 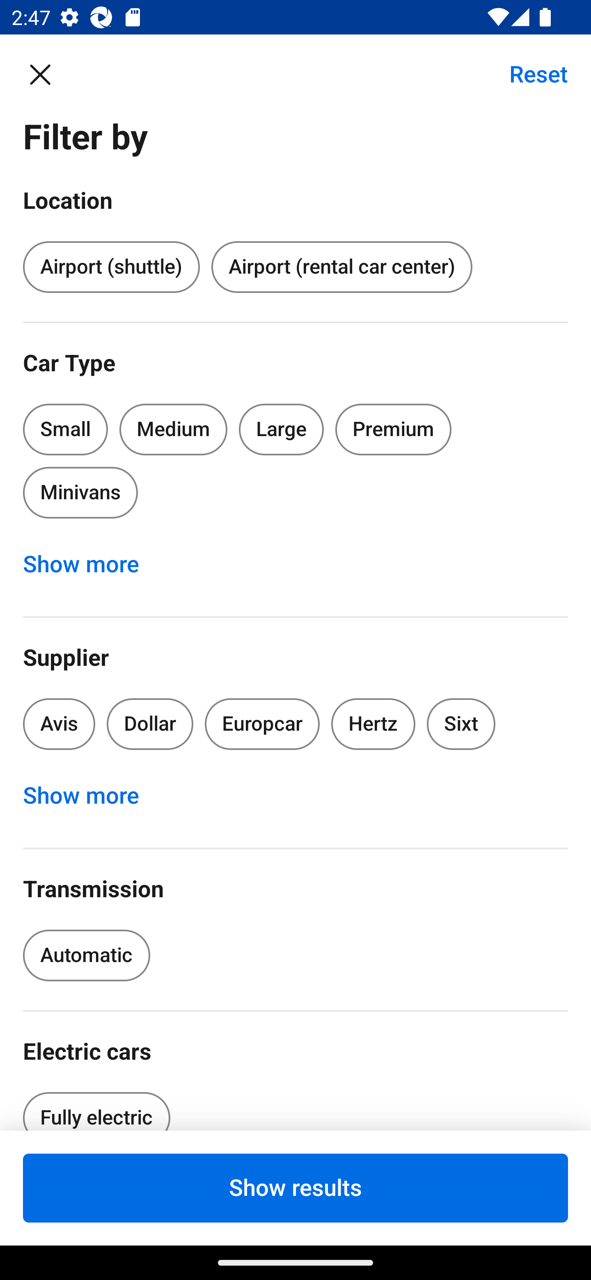 What do you see at coordinates (111, 267) in the screenshot?
I see `Airport (shuttle)` at bounding box center [111, 267].